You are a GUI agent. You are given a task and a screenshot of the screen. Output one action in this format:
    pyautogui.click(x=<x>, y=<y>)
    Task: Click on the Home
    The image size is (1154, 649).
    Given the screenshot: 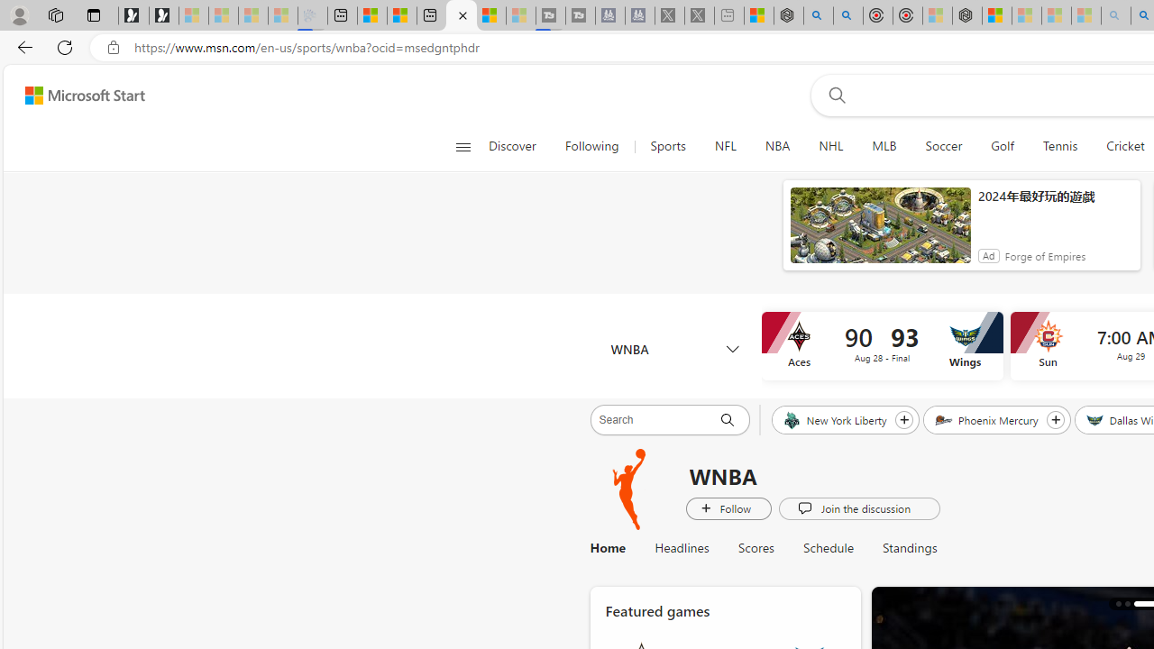 What is the action you would take?
    pyautogui.click(x=615, y=548)
    